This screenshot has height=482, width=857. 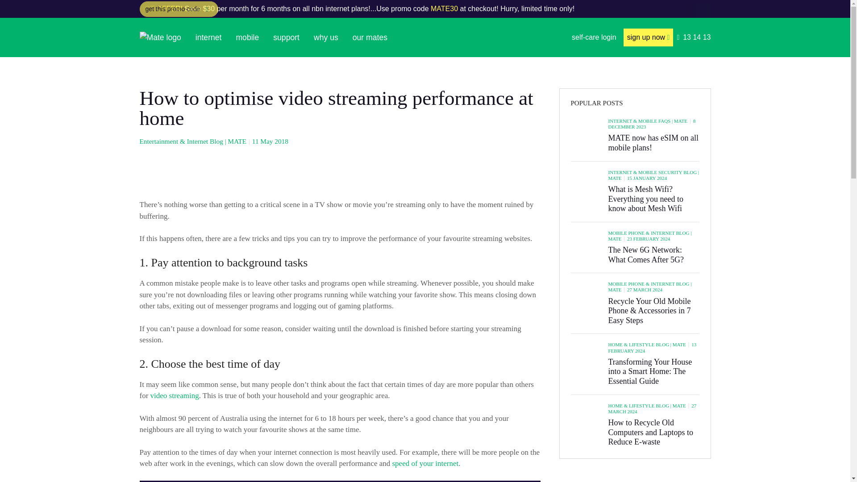 I want to click on support, so click(x=286, y=37).